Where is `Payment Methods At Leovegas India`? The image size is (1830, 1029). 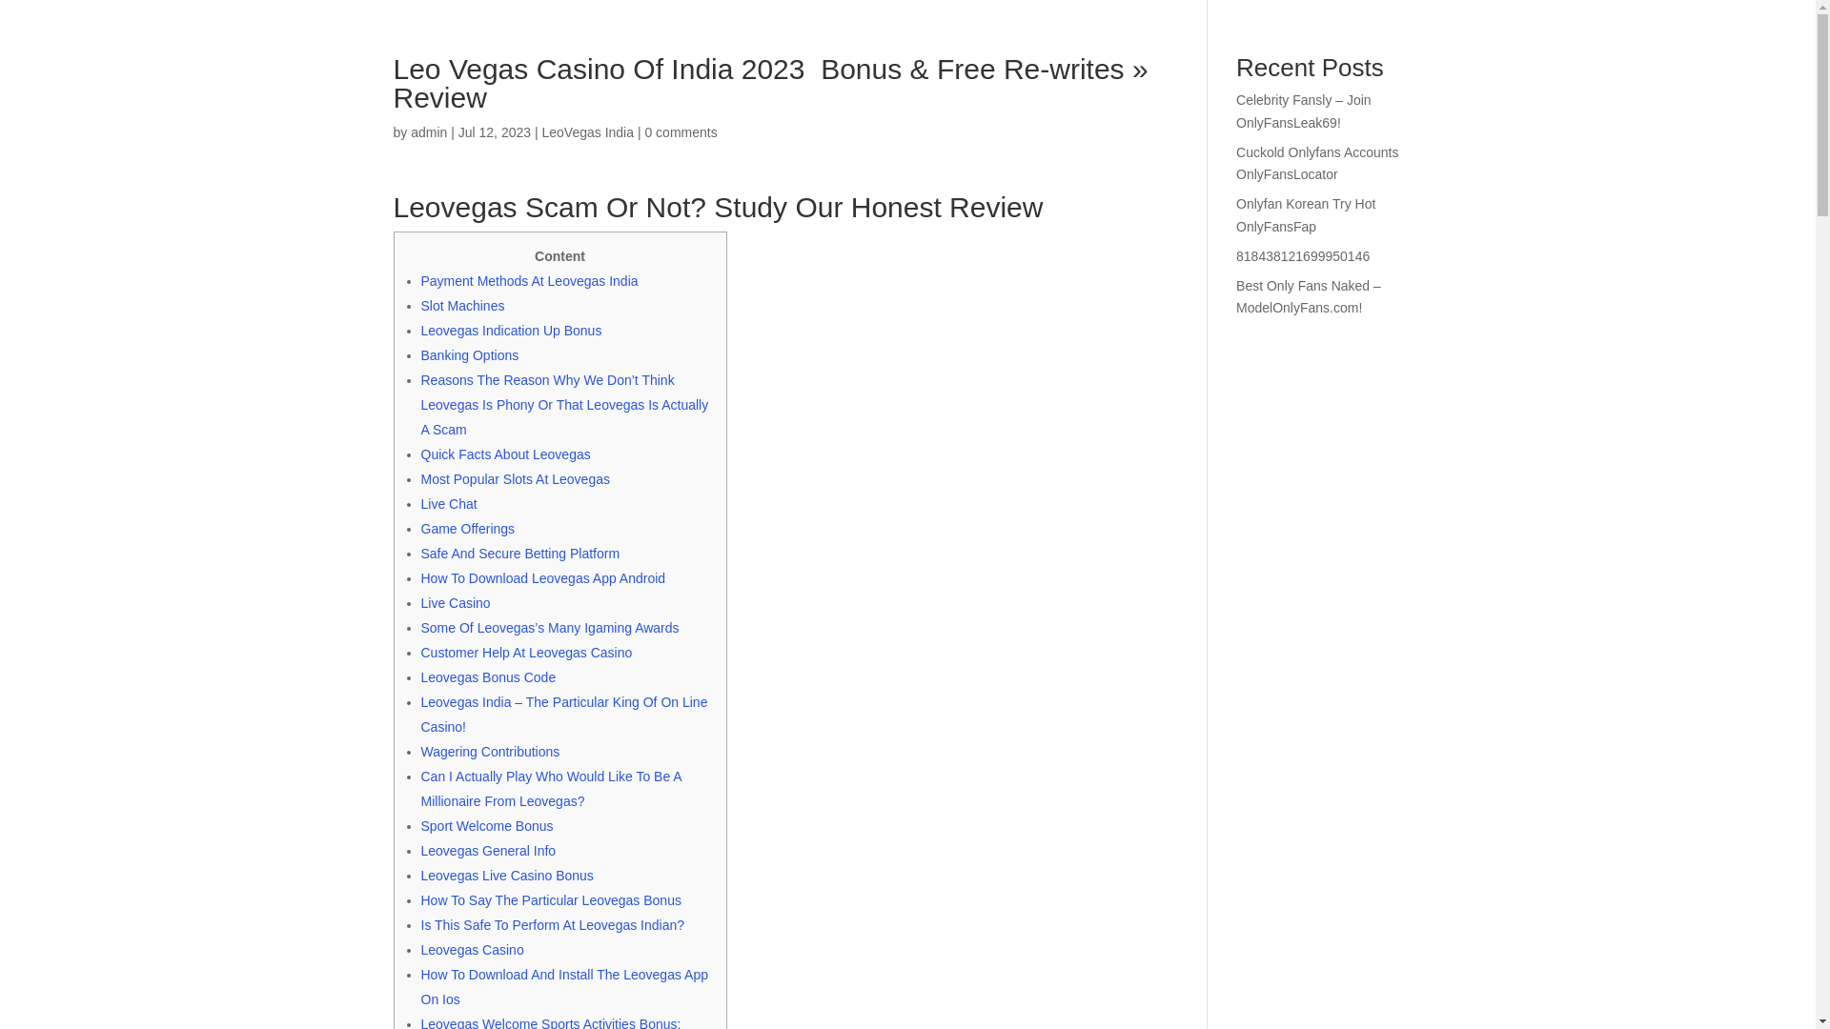 Payment Methods At Leovegas India is located at coordinates (530, 281).